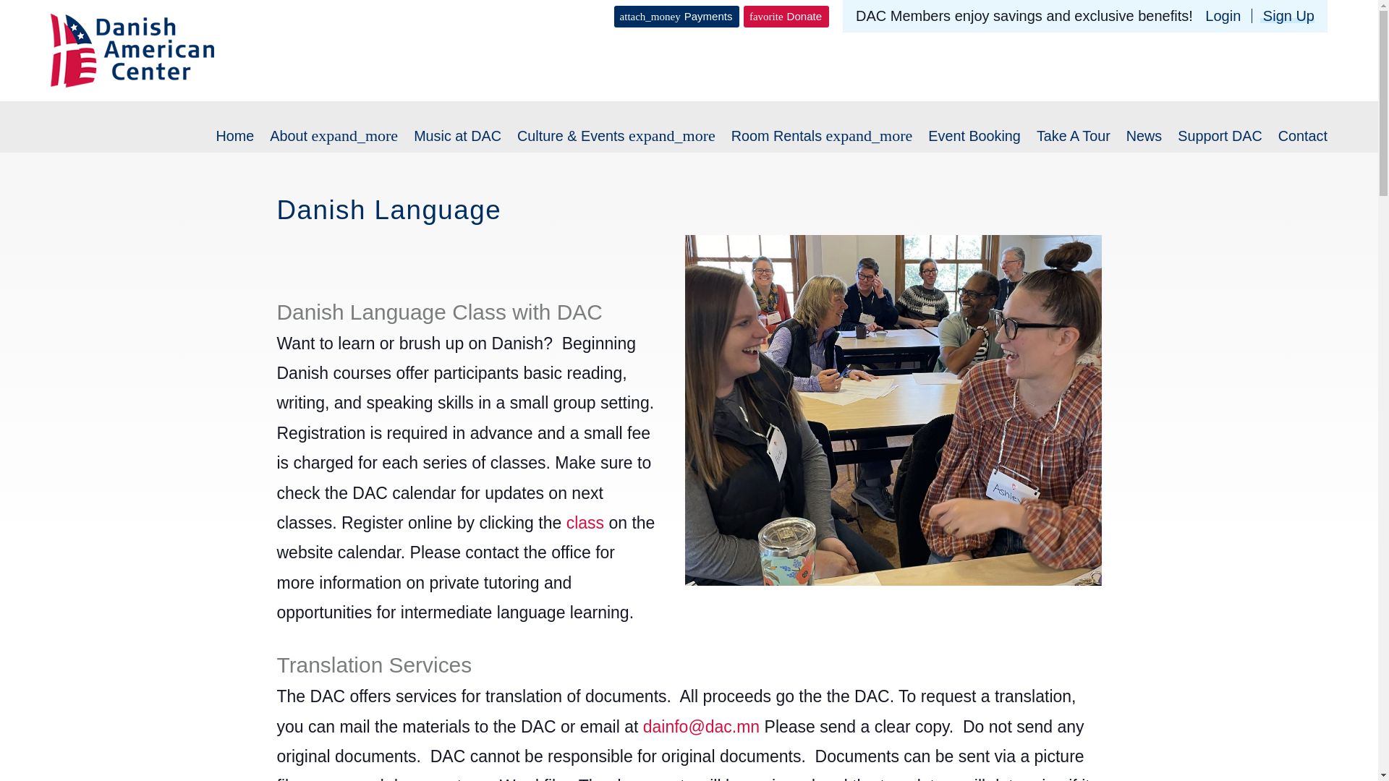 The height and width of the screenshot is (781, 1389). I want to click on Event Booking, so click(974, 136).